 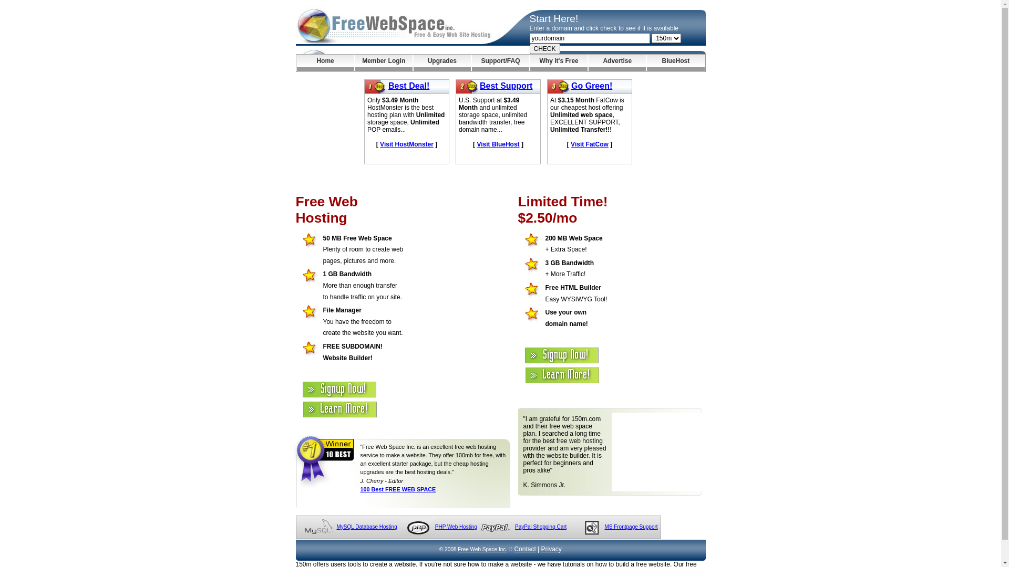 What do you see at coordinates (384, 63) in the screenshot?
I see `Member Login` at bounding box center [384, 63].